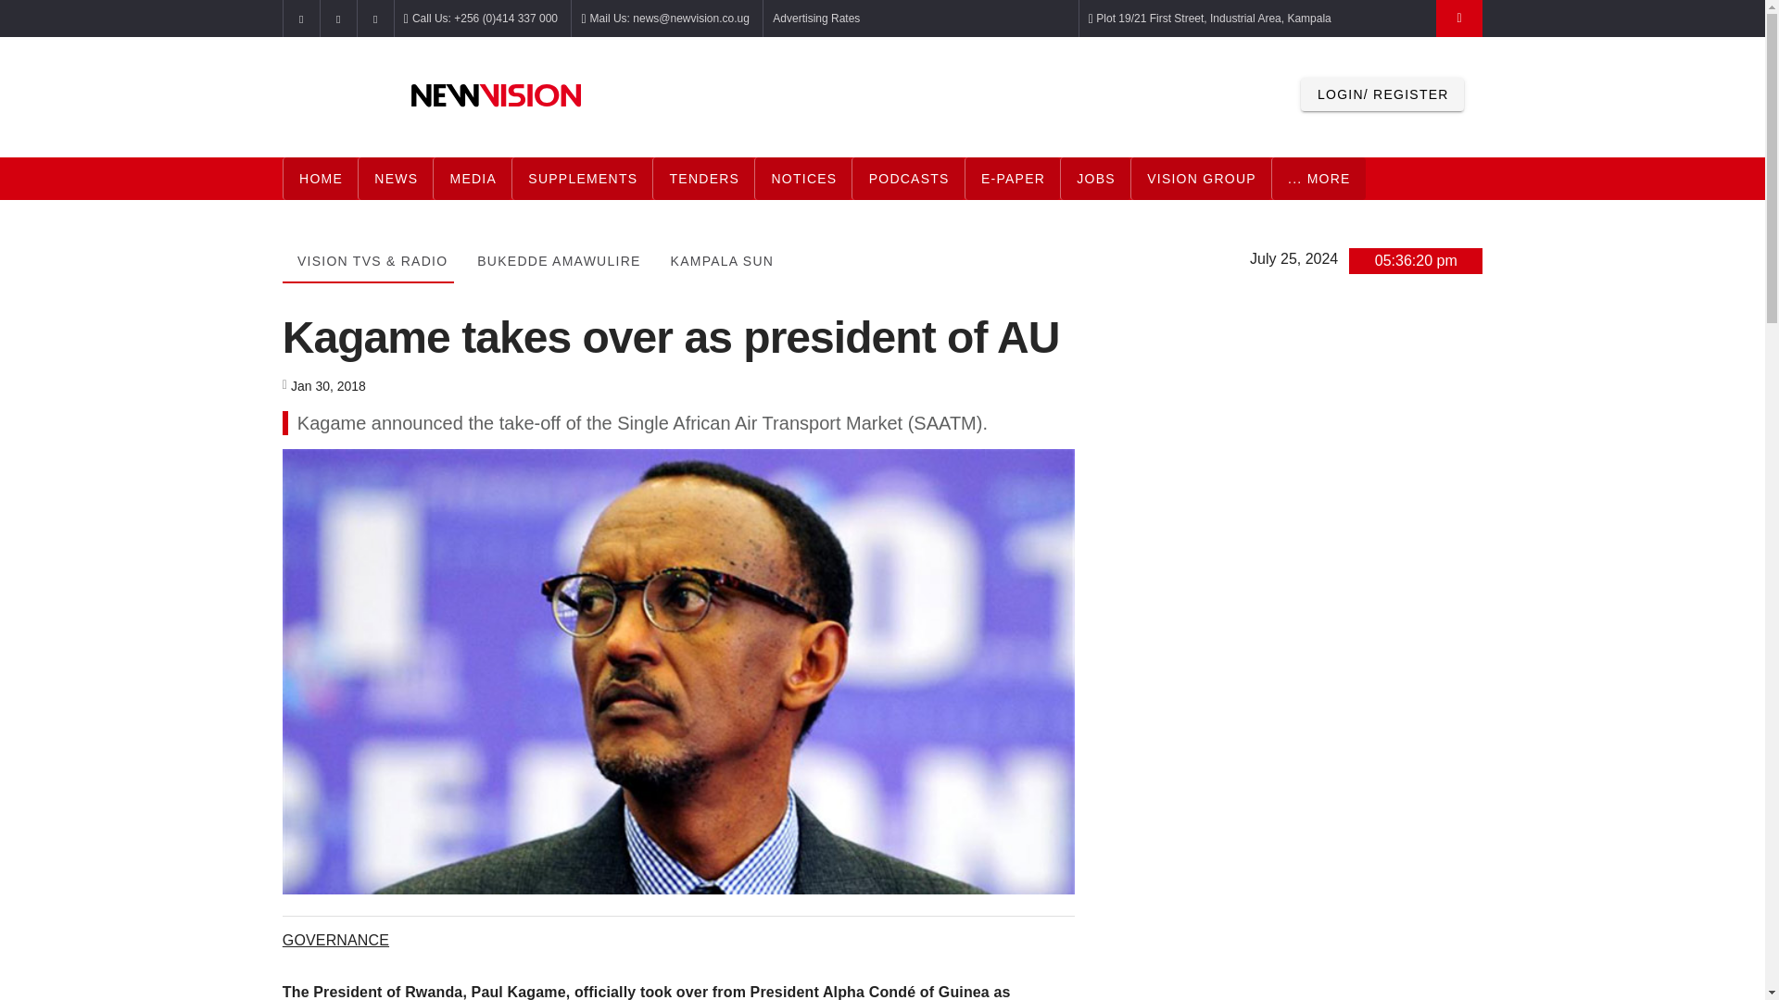  Describe the element at coordinates (1012, 178) in the screenshot. I see `E-PAPER` at that location.